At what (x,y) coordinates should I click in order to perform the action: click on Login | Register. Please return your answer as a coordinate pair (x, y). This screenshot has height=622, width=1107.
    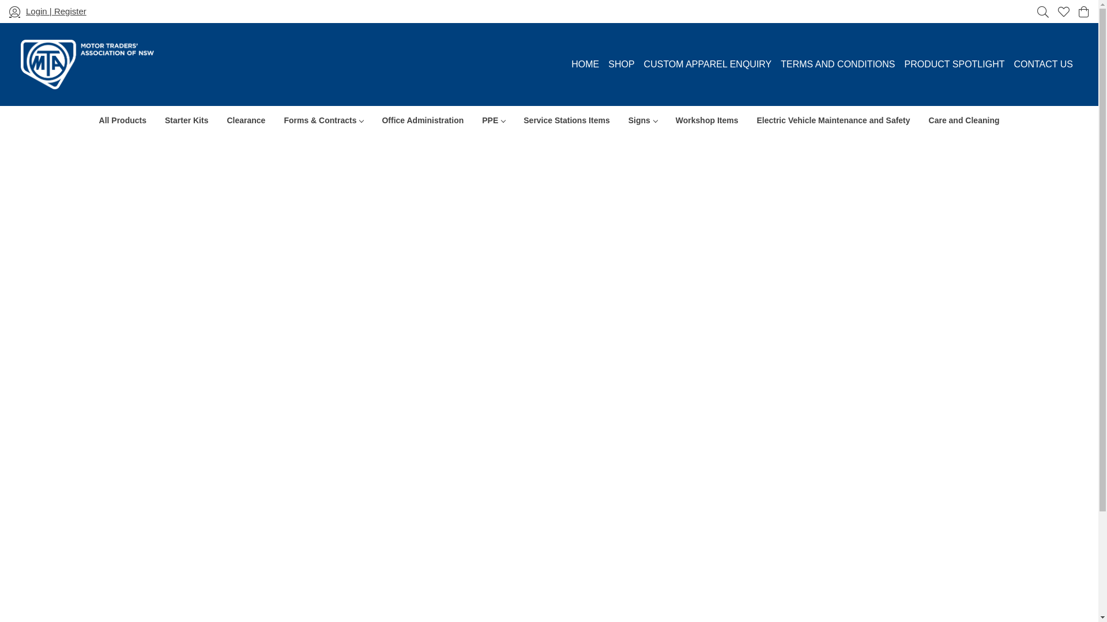
    Looking at the image, I should click on (48, 12).